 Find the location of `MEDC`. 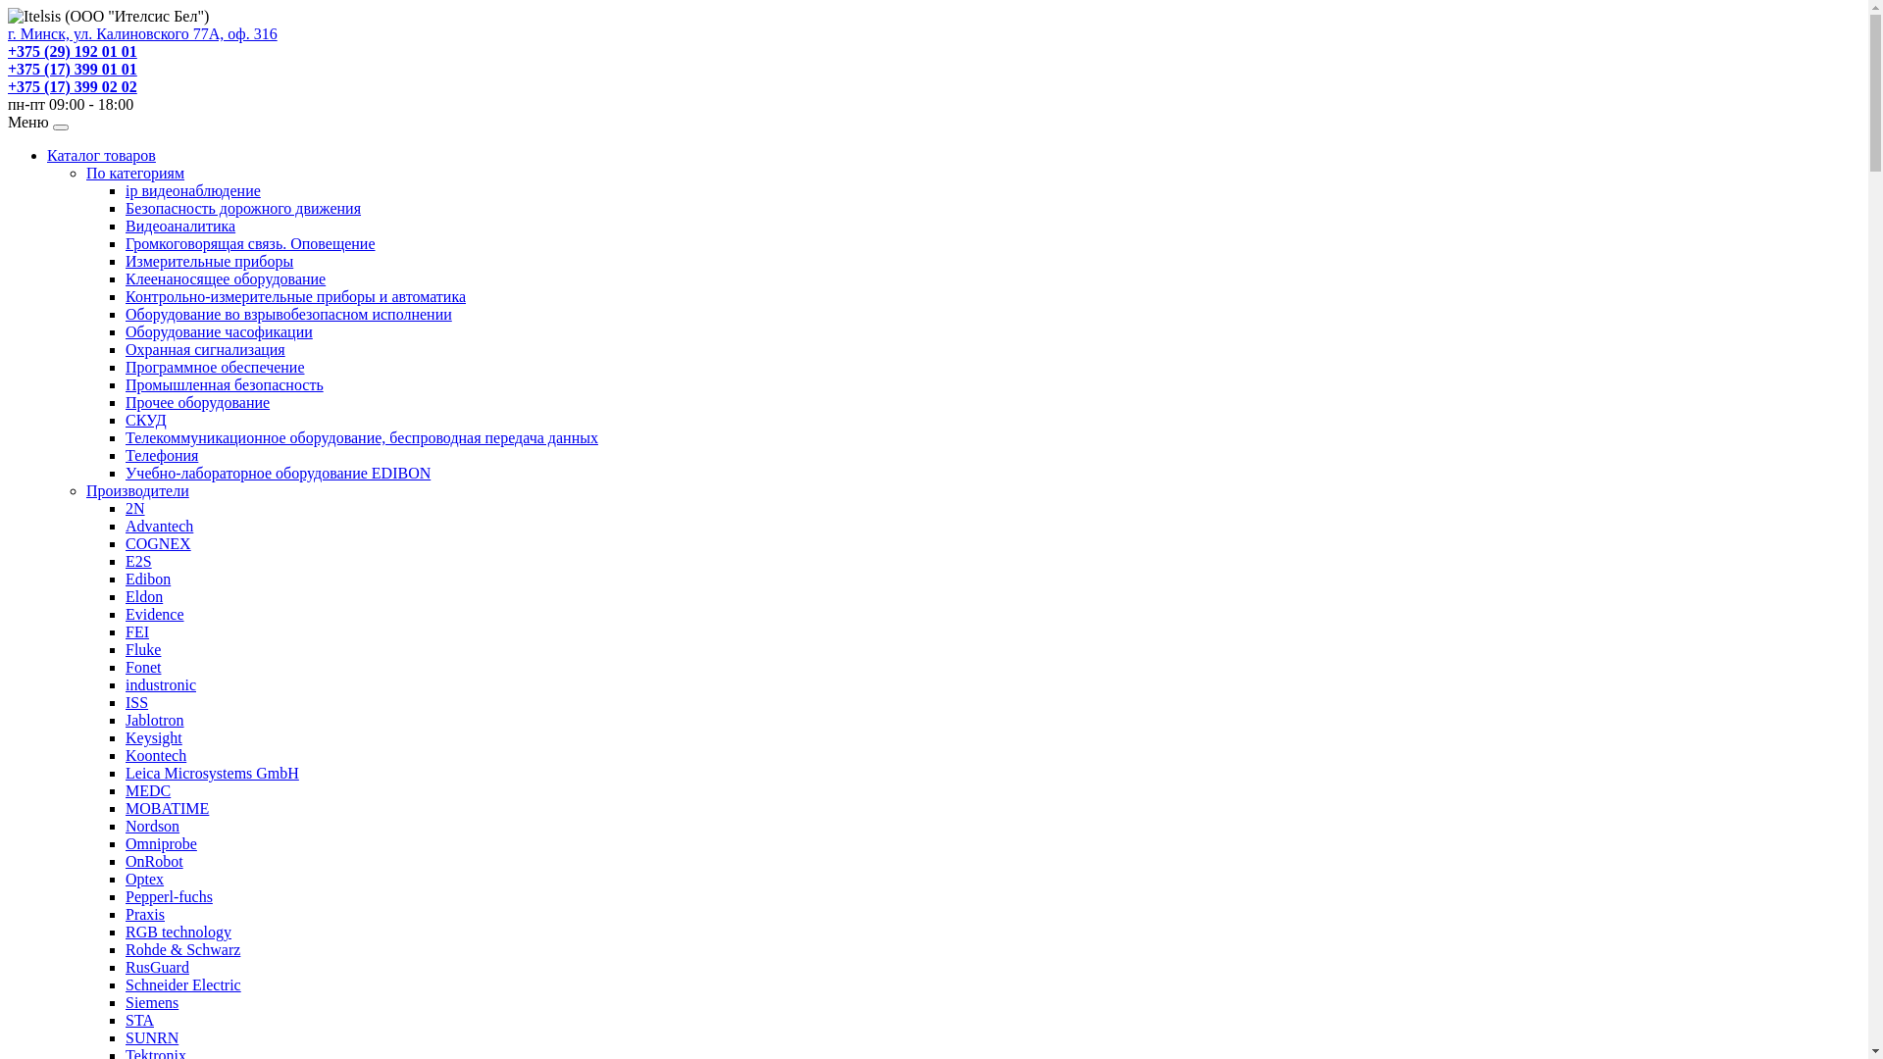

MEDC is located at coordinates (148, 790).